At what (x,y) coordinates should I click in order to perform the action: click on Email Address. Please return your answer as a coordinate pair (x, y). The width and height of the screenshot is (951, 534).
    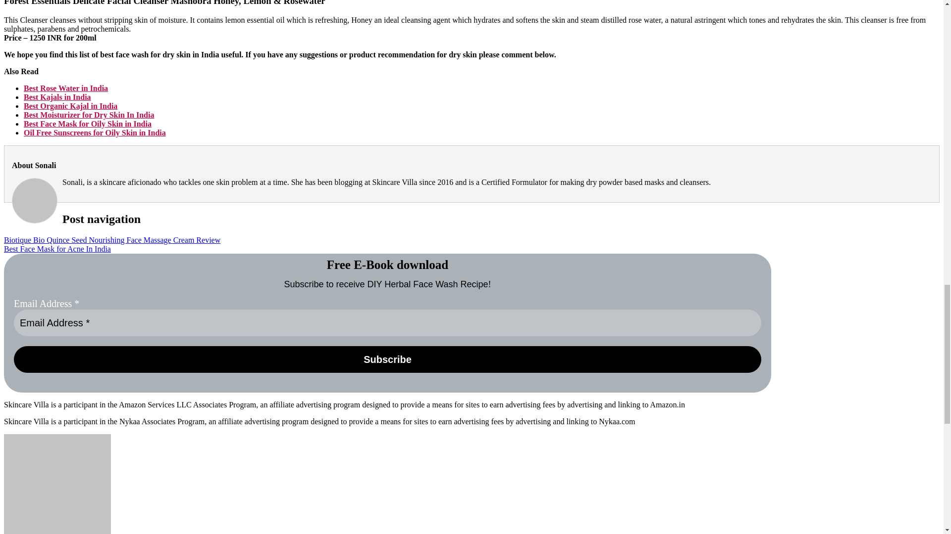
    Looking at the image, I should click on (387, 323).